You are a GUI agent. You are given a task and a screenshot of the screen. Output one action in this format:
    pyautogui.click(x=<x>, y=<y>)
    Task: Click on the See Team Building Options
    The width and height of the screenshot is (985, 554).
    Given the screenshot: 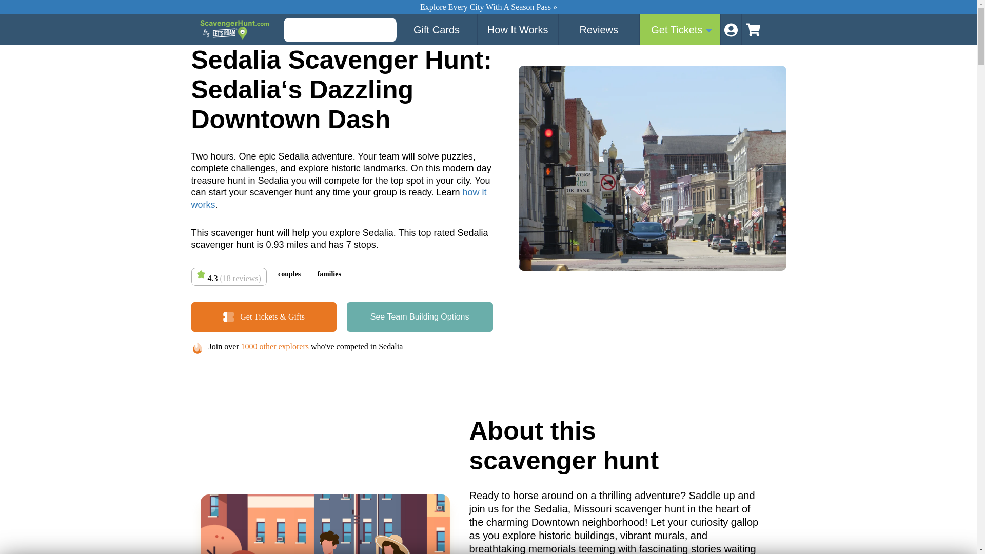 What is the action you would take?
    pyautogui.click(x=420, y=316)
    